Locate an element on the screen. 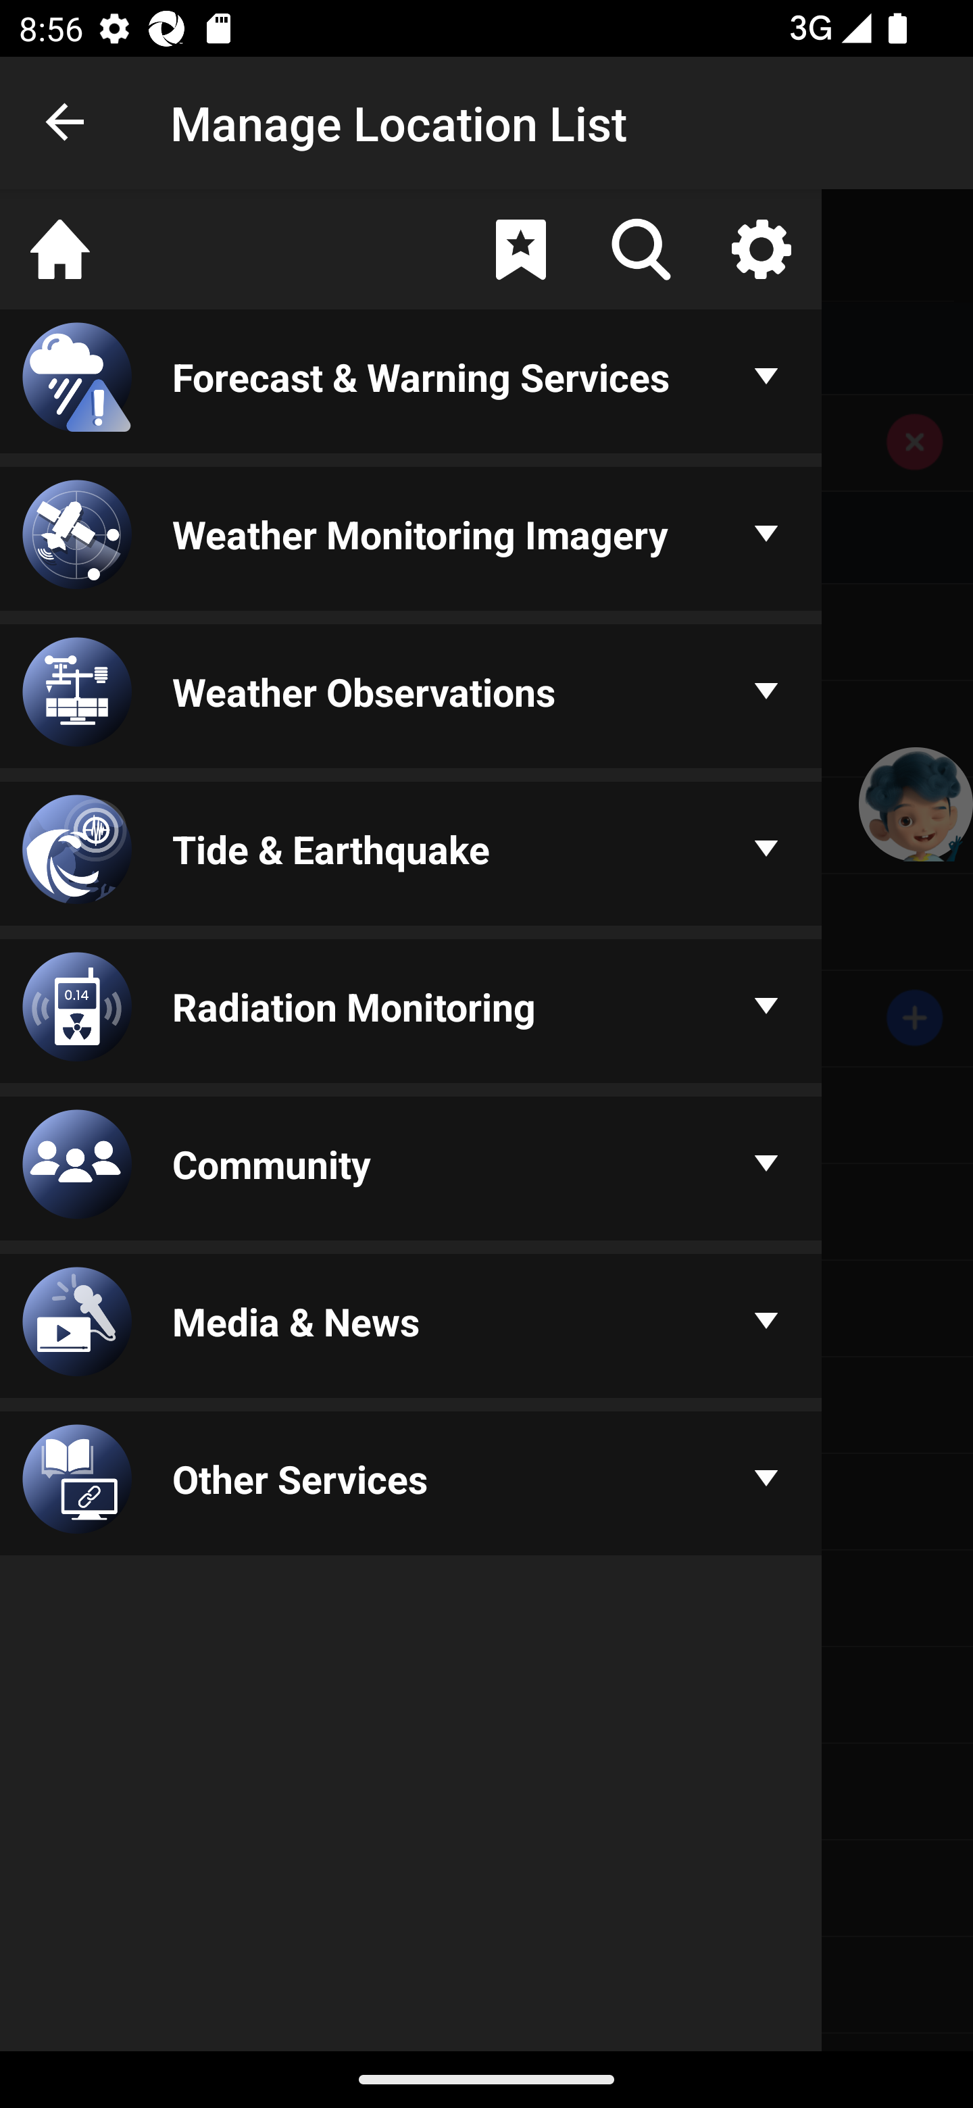 The width and height of the screenshot is (973, 2108). Search Unselected is located at coordinates (641, 249).